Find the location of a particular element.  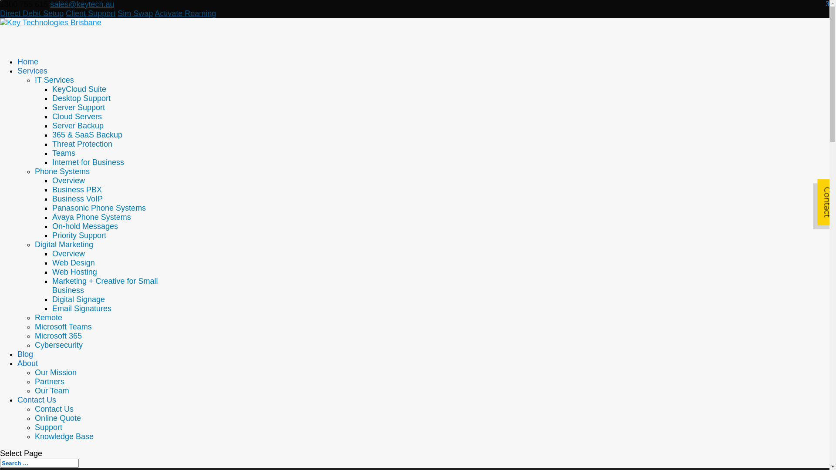

Panasonic Phone Systems is located at coordinates (99, 208).